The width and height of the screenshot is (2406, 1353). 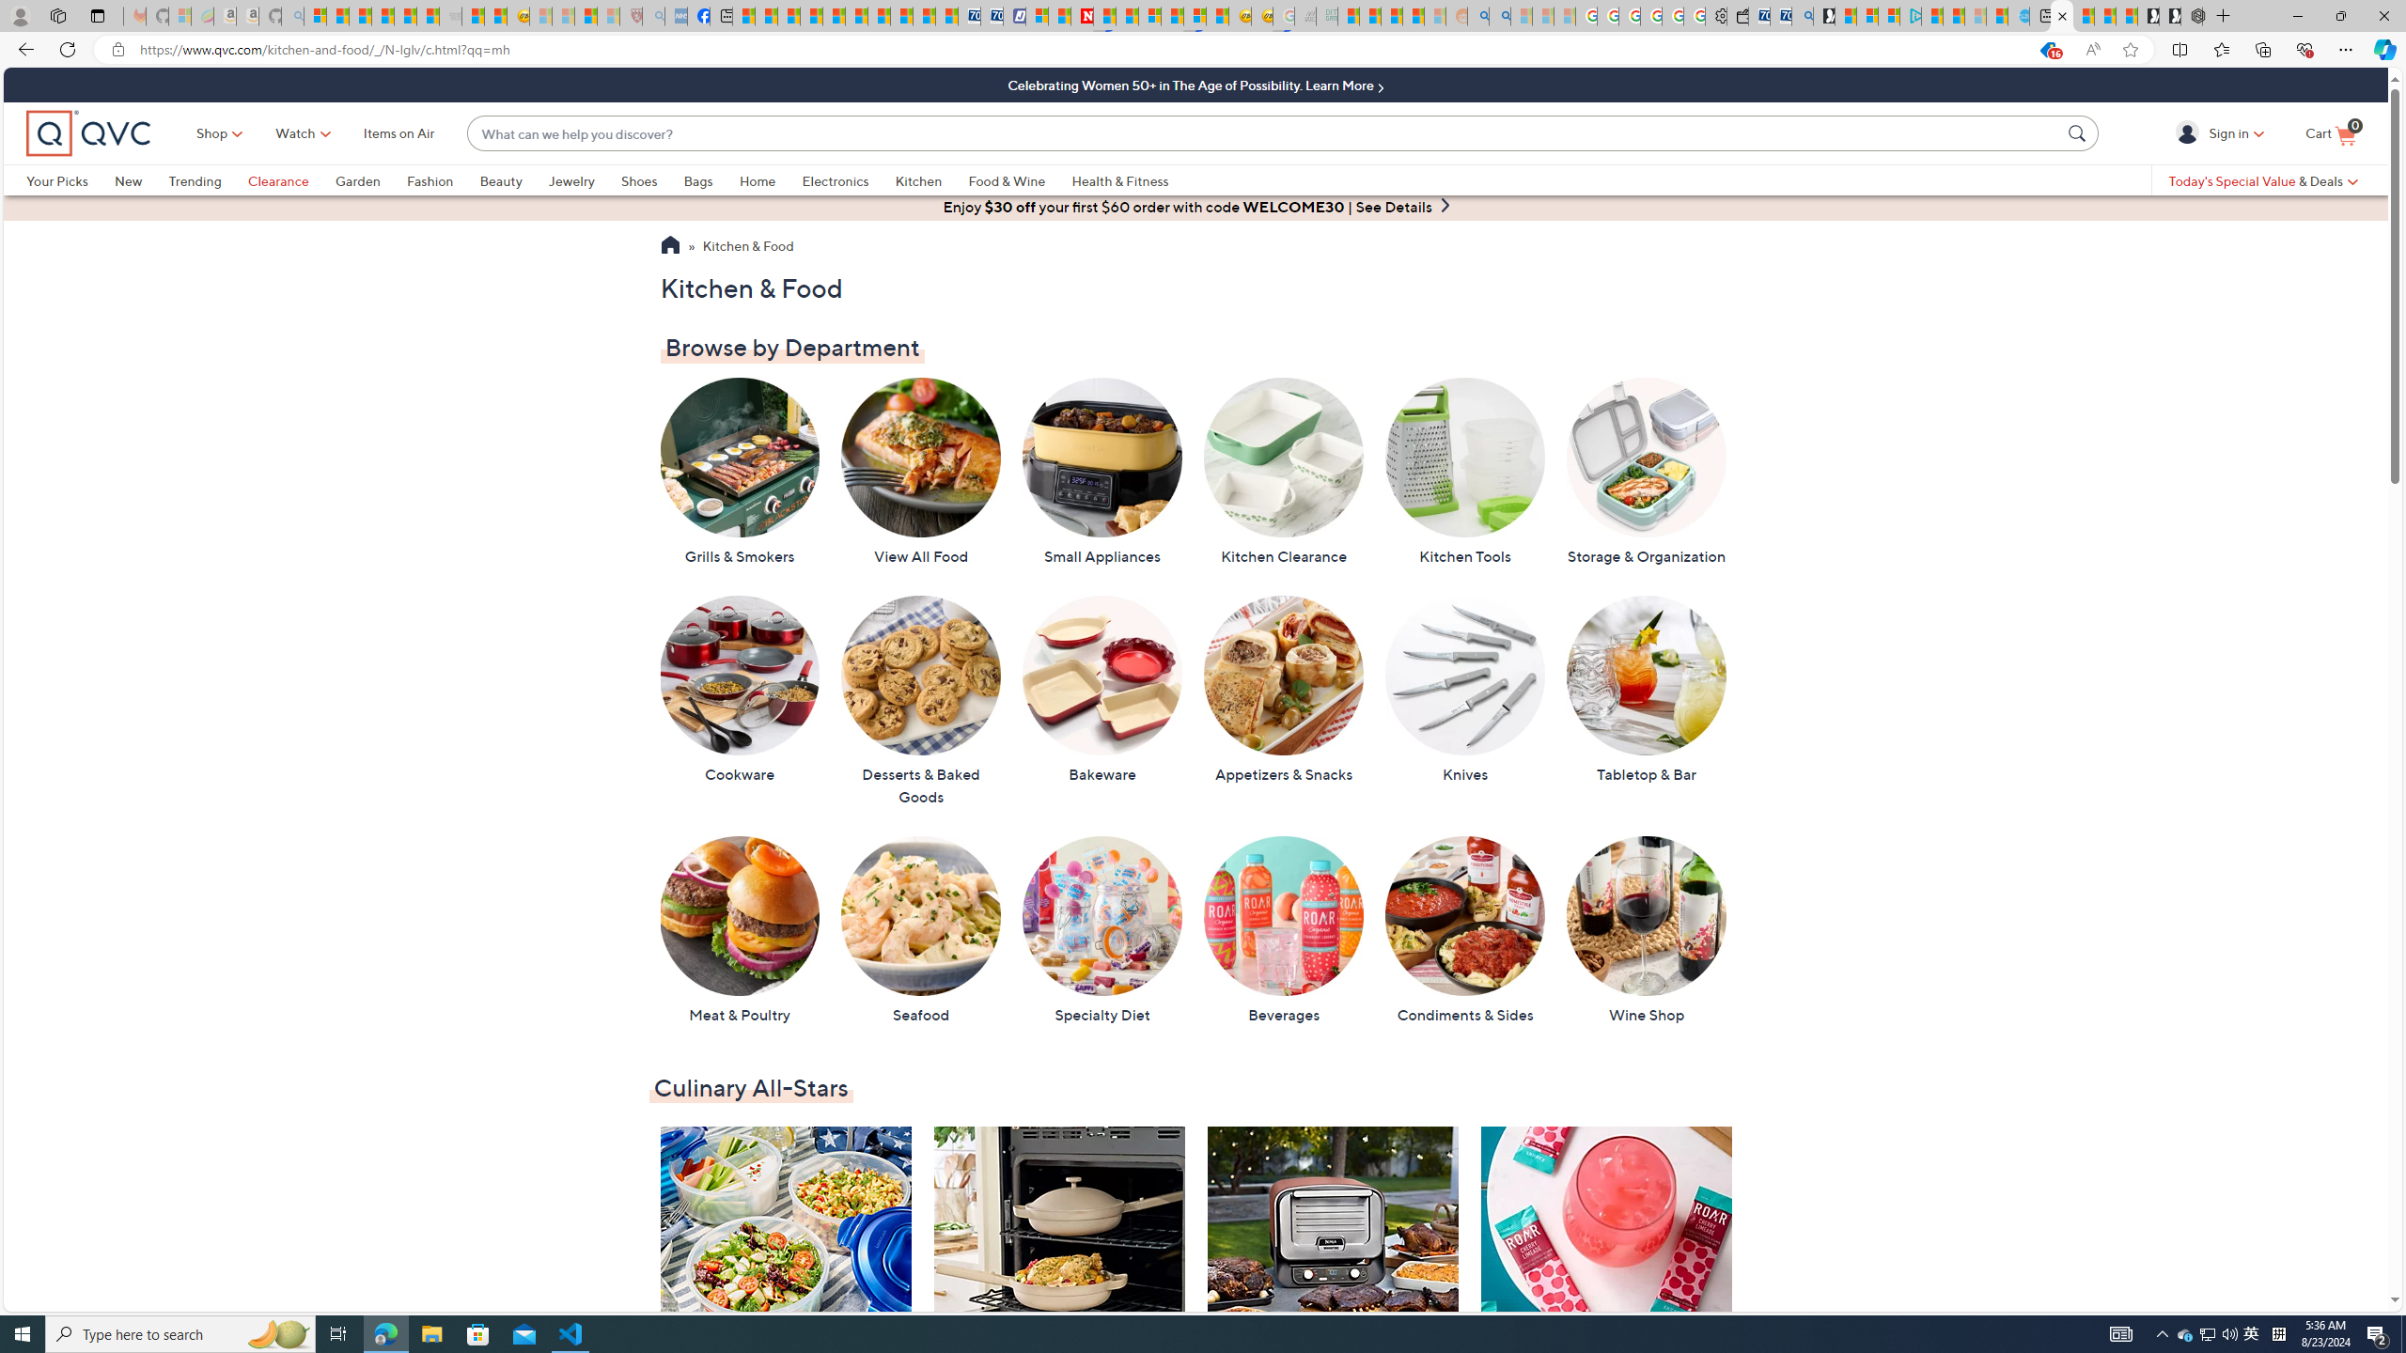 I want to click on Trending, so click(x=195, y=180).